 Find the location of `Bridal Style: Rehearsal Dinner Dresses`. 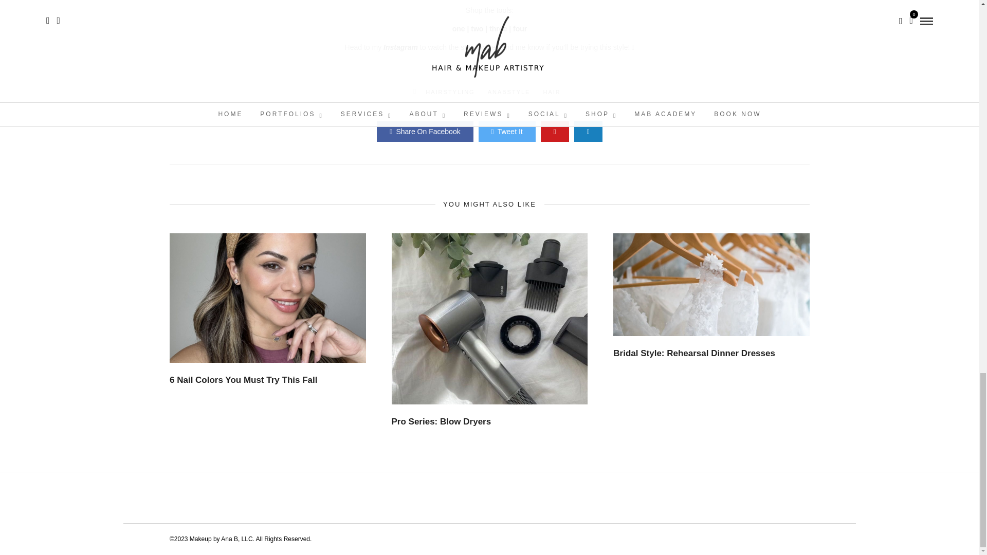

Bridal Style: Rehearsal Dinner Dresses is located at coordinates (694, 353).